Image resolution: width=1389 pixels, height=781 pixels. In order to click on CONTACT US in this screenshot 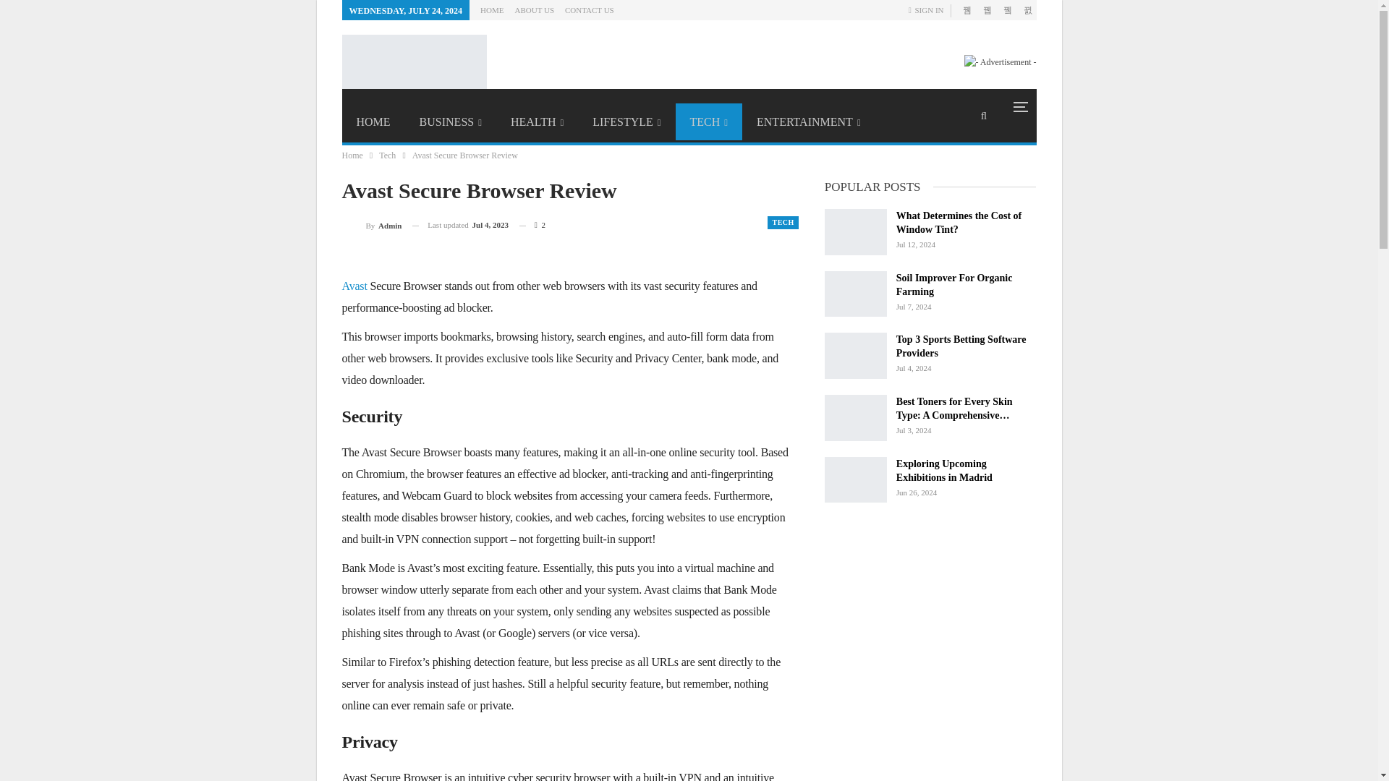, I will do `click(589, 10)`.